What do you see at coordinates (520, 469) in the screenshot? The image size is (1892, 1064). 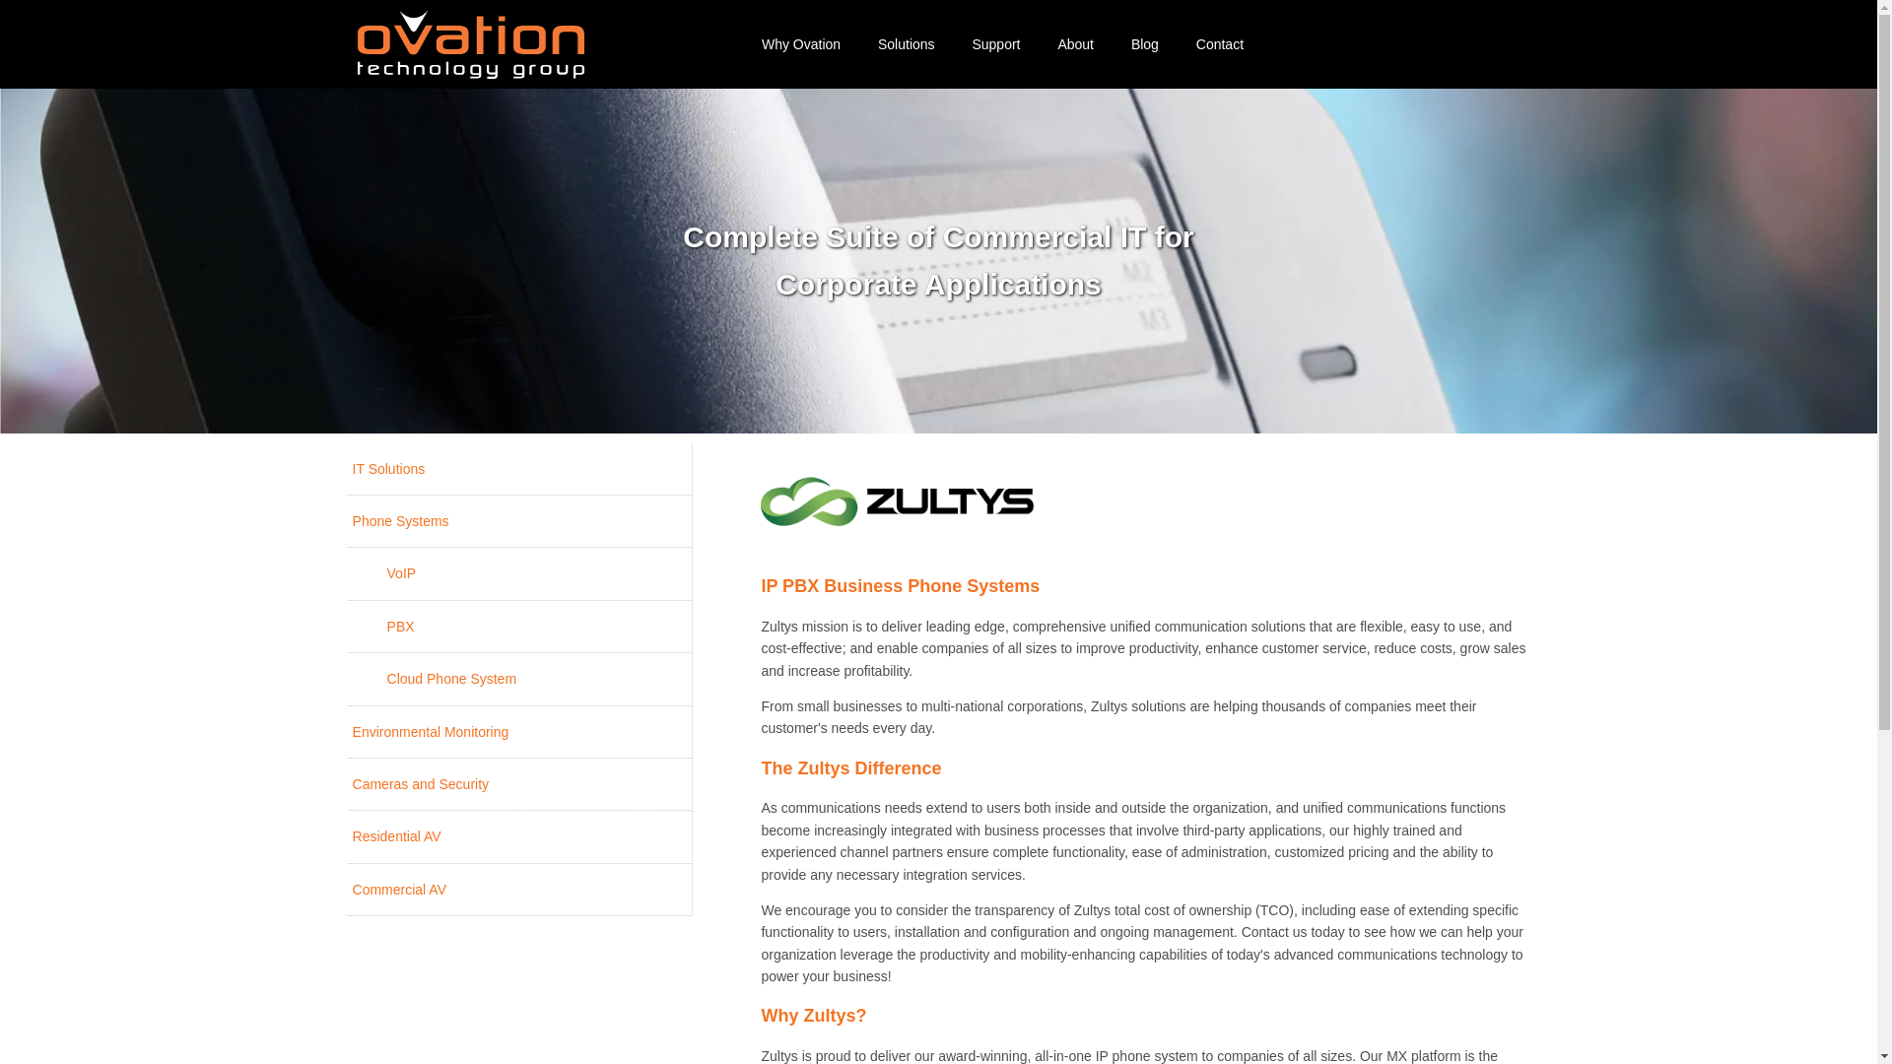 I see `IT Solutions` at bounding box center [520, 469].